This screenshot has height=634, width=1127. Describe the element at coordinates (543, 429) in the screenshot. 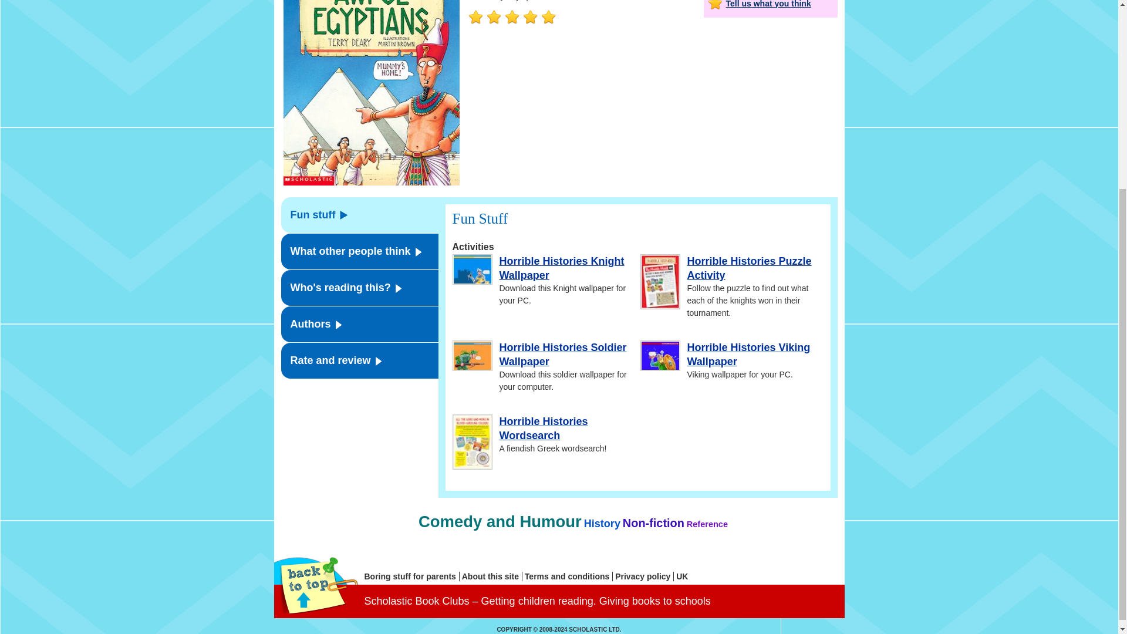

I see `Horrible Histories Wordsearch` at that location.